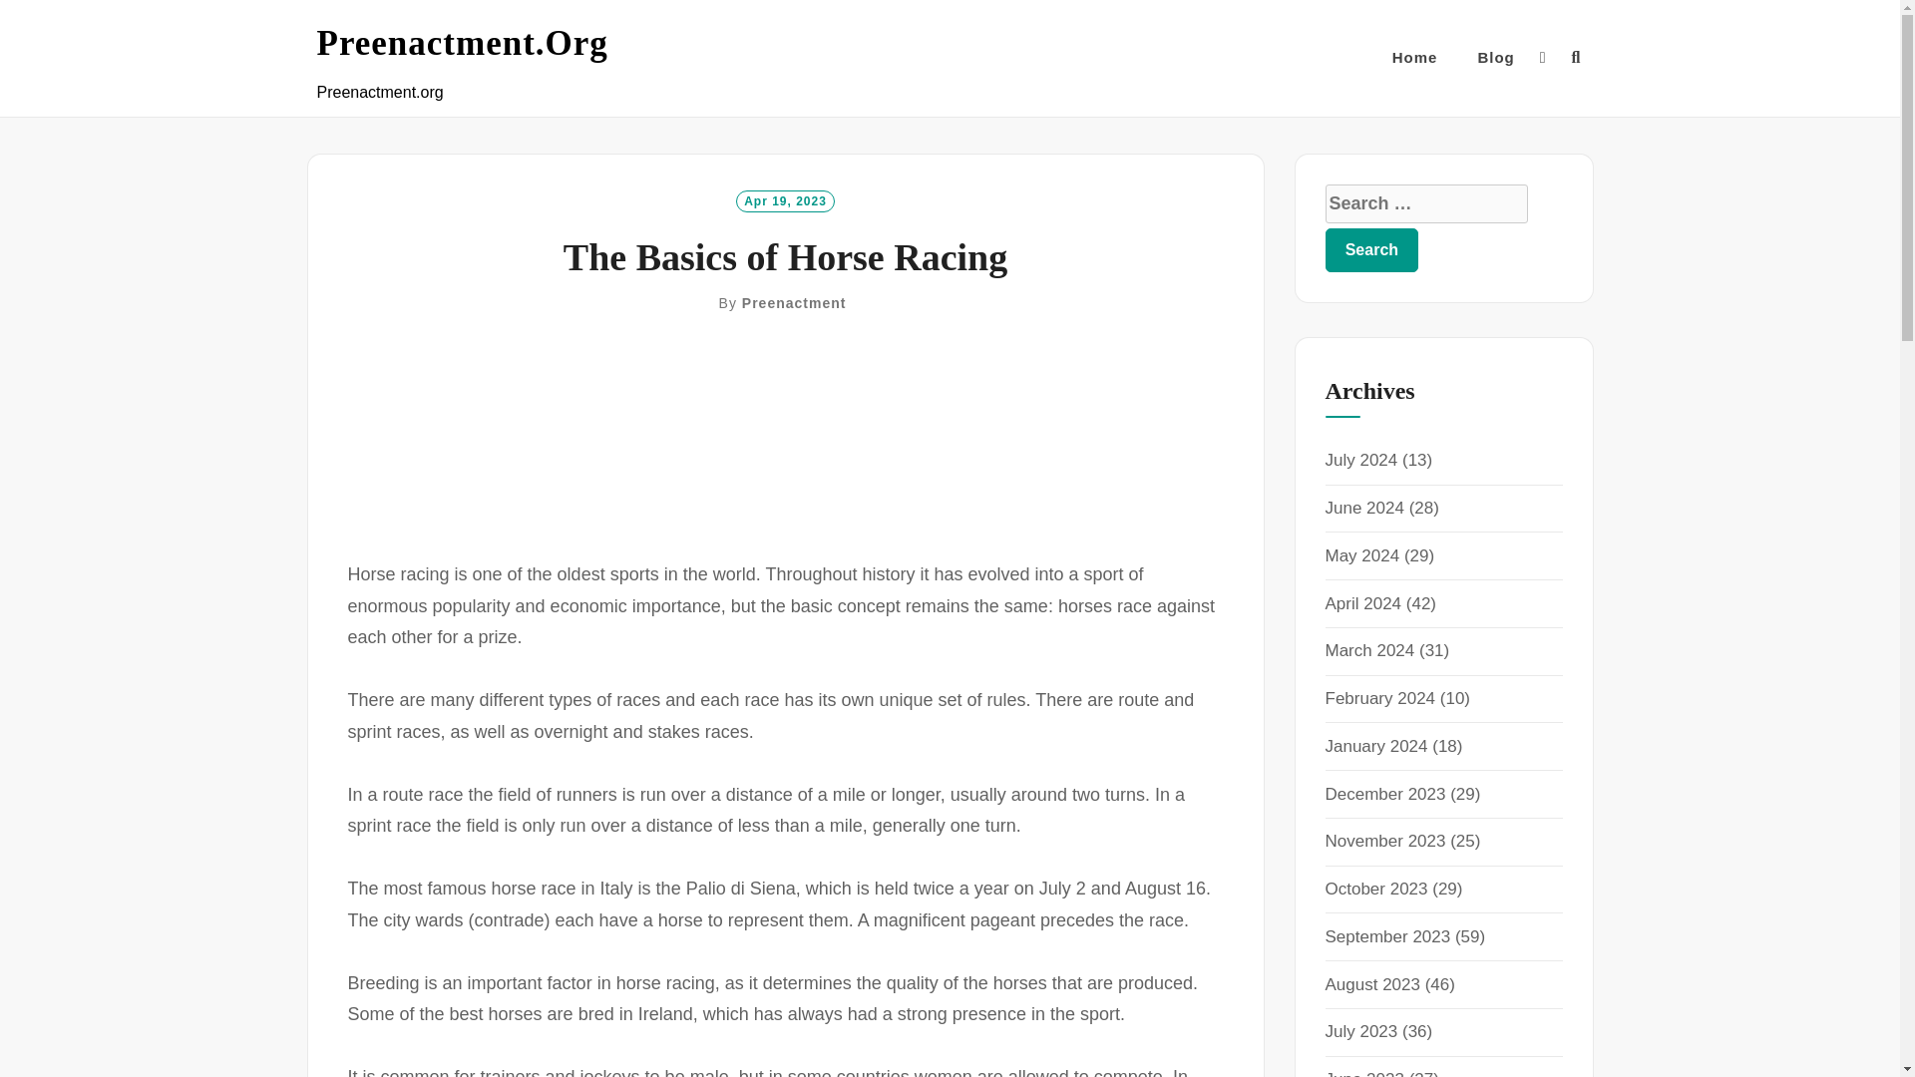  I want to click on Preenactment.Org, so click(463, 44).